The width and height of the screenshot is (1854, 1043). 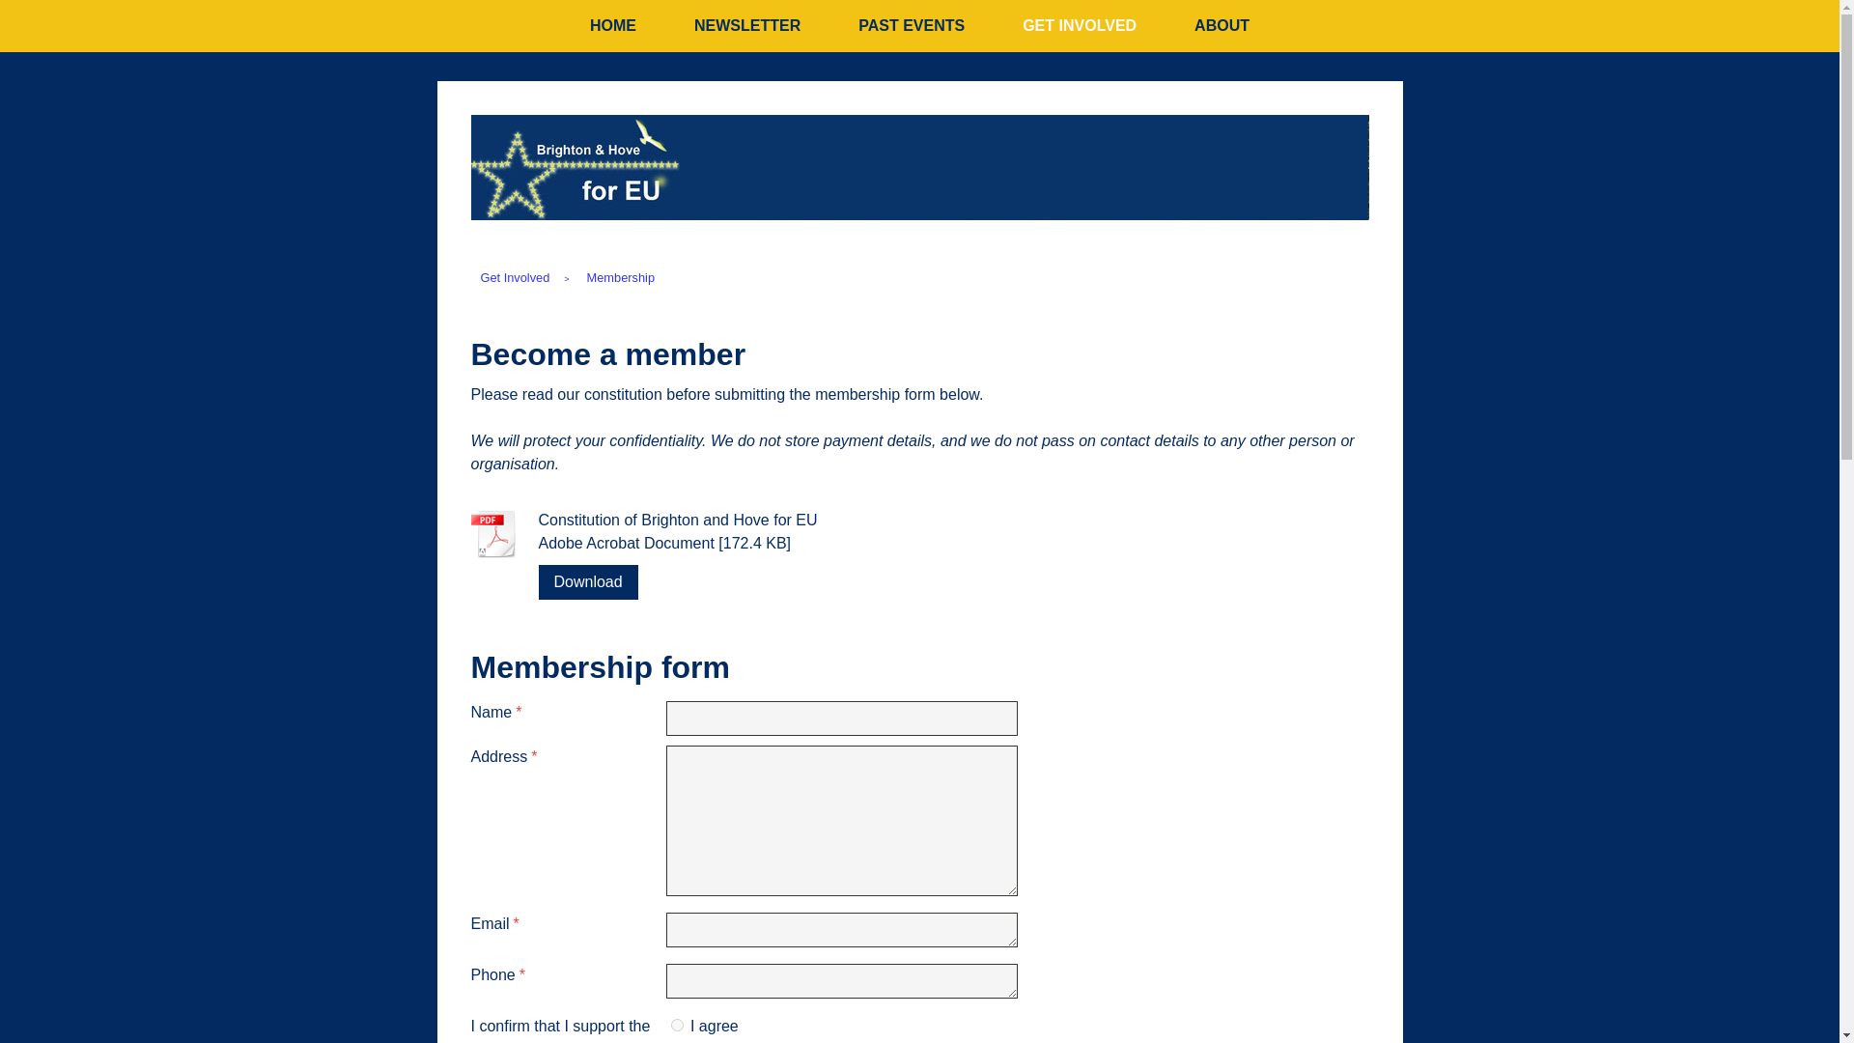 What do you see at coordinates (621, 278) in the screenshot?
I see `Membership` at bounding box center [621, 278].